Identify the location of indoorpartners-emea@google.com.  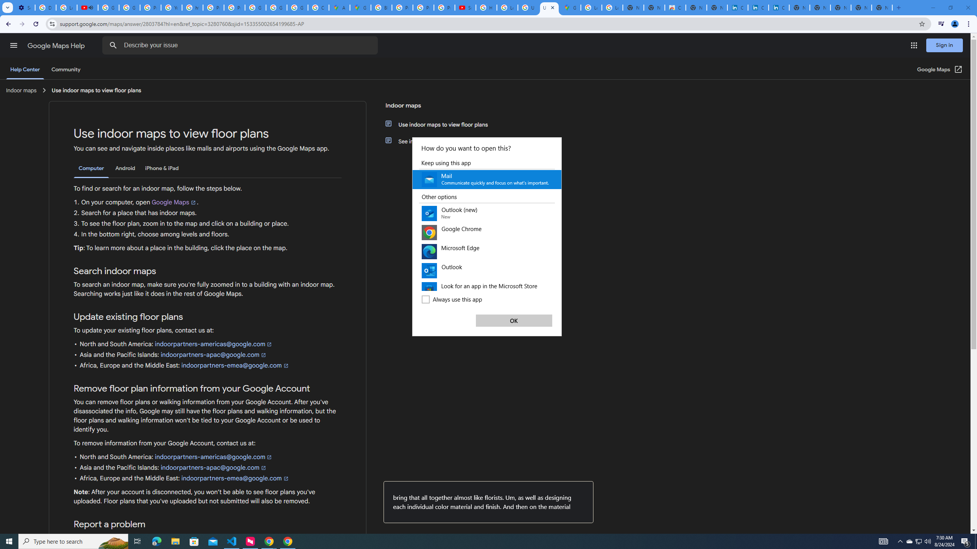
(235, 478).